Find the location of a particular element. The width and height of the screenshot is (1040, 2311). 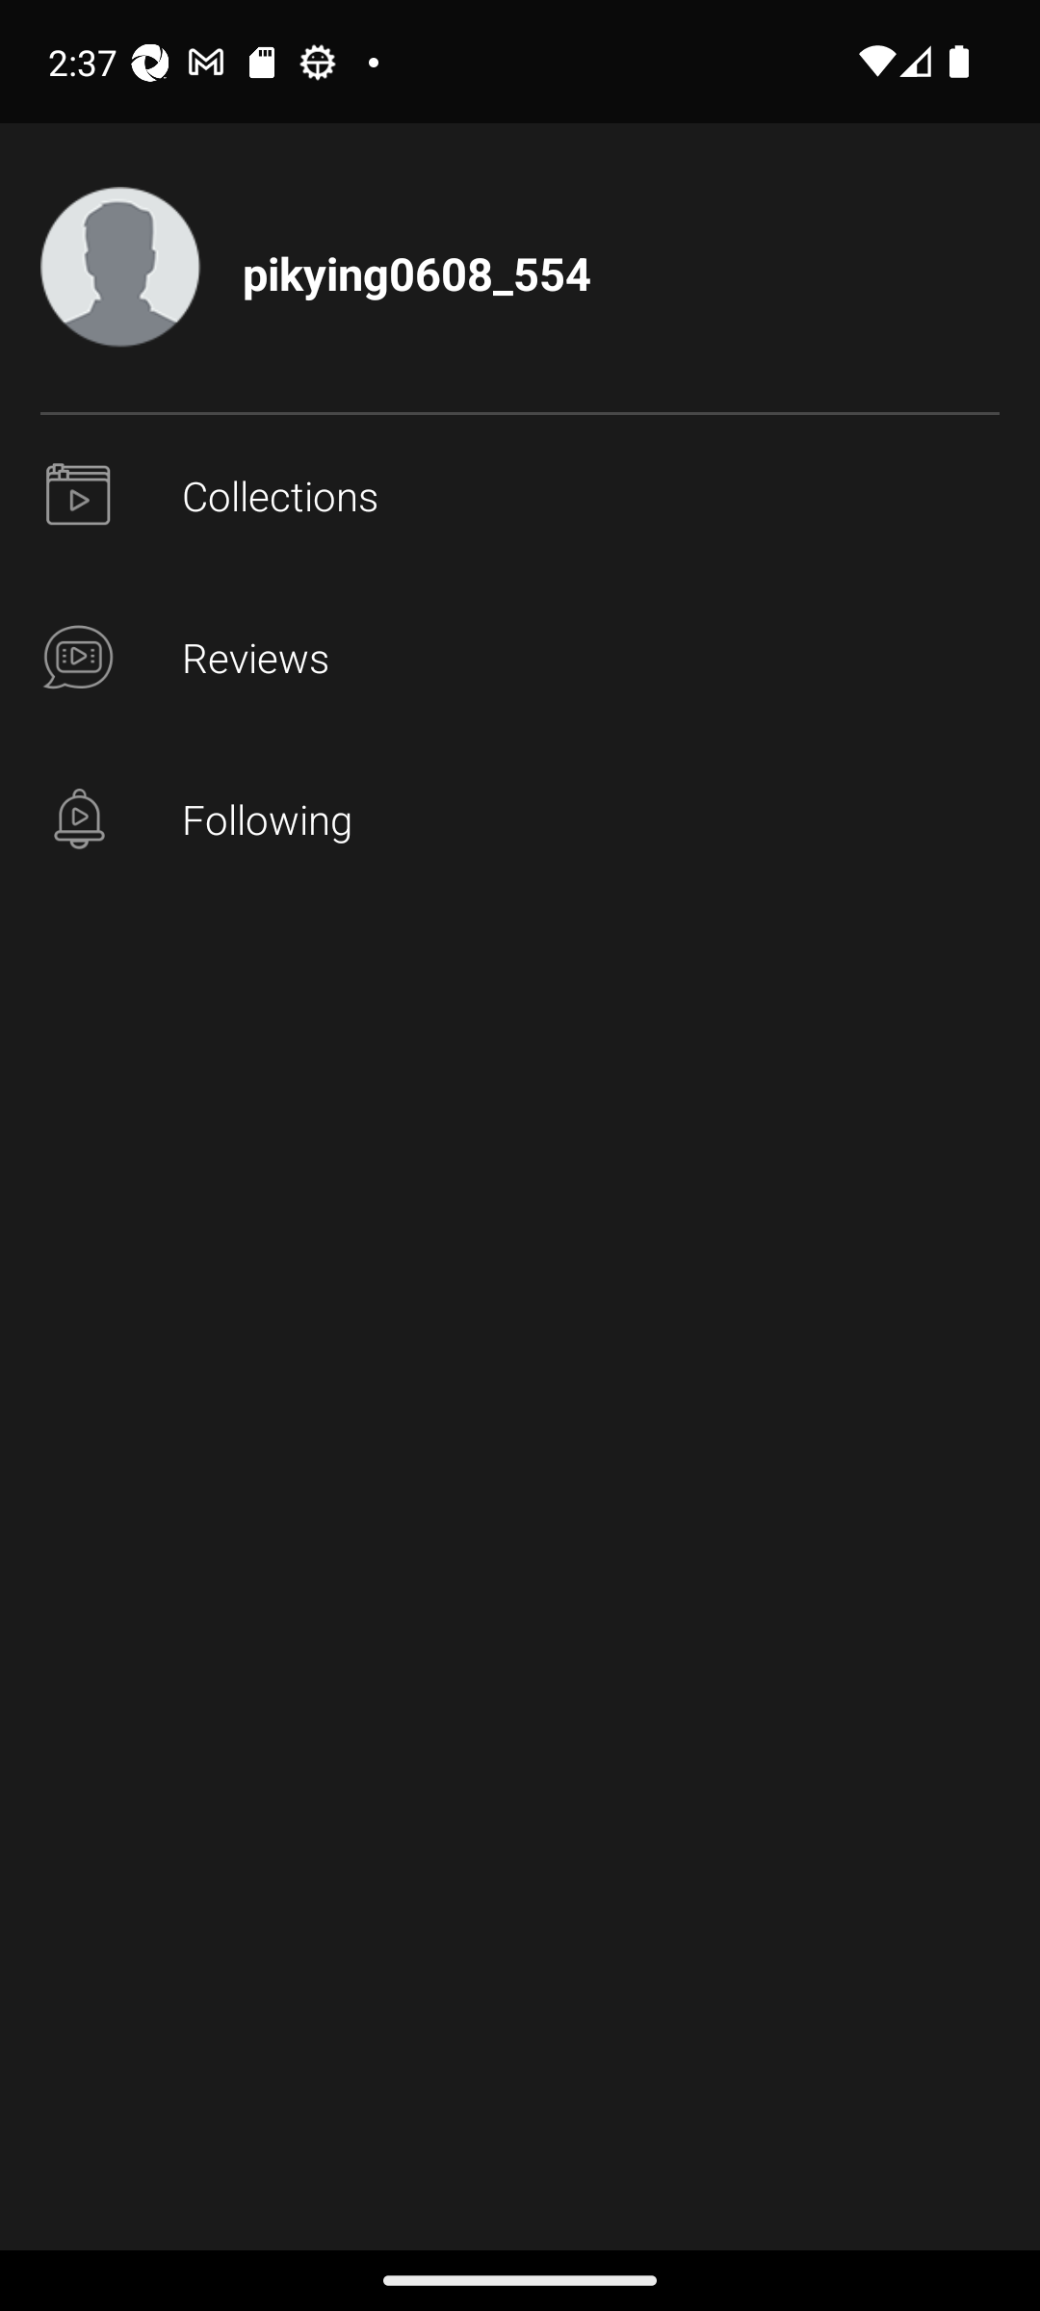

Following is located at coordinates (520, 820).